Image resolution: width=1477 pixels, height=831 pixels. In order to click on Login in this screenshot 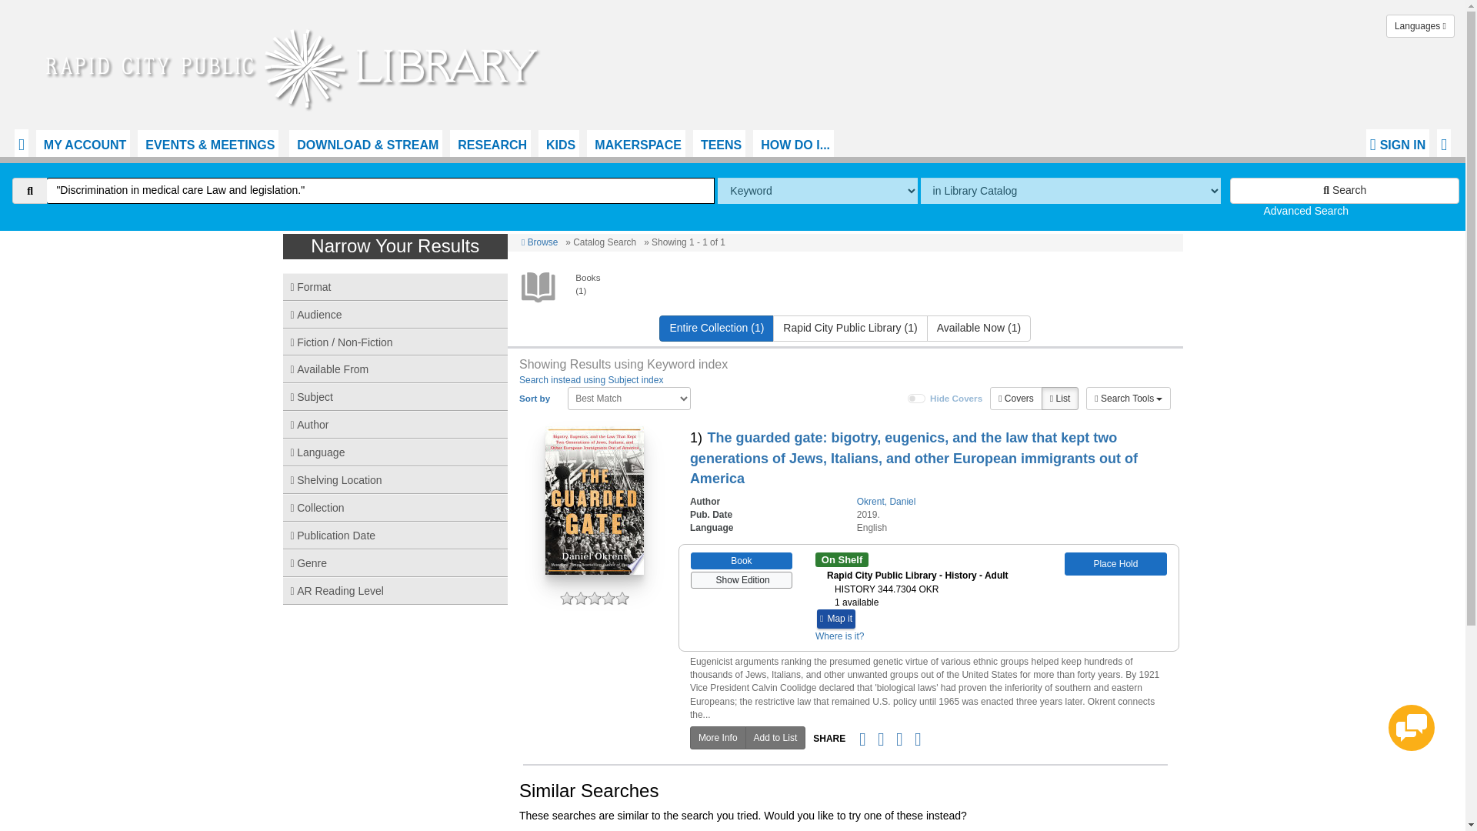, I will do `click(1398, 143)`.